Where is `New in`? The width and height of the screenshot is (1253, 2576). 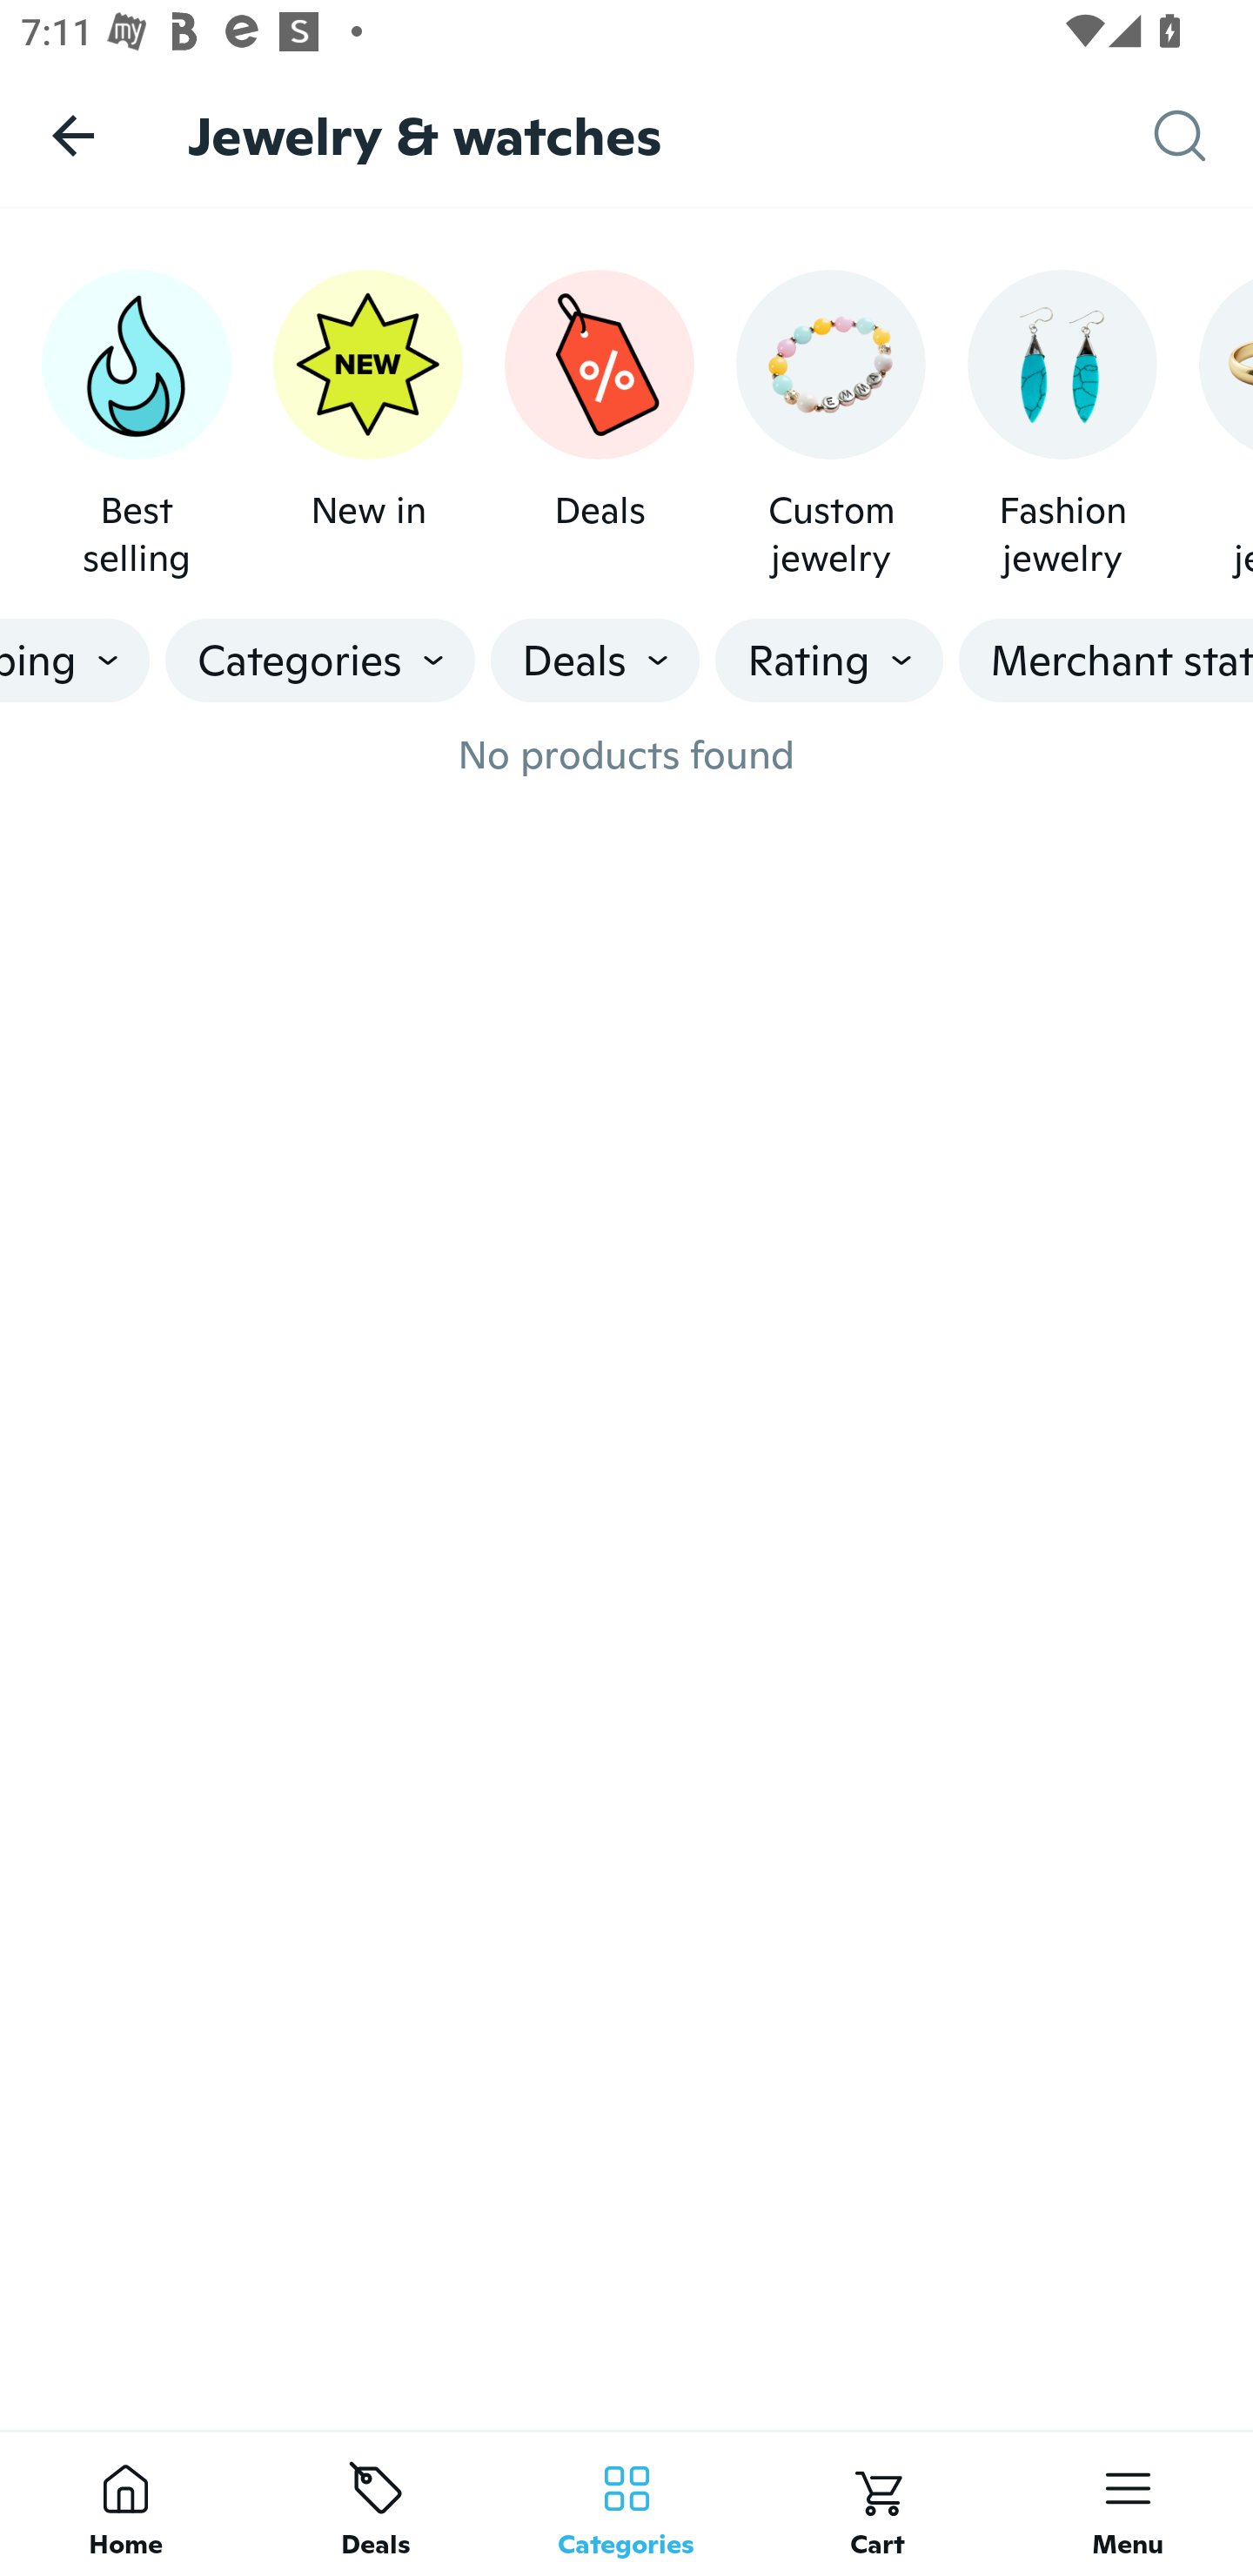 New in is located at coordinates (367, 426).